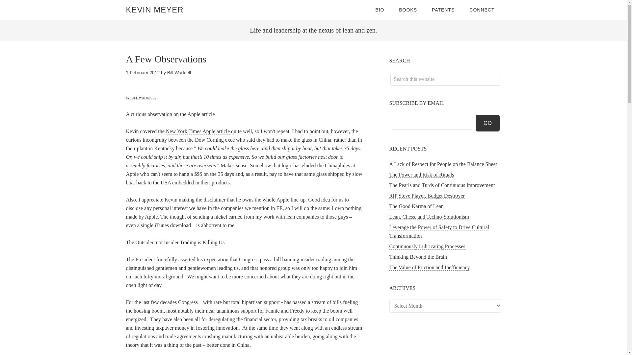  Describe the element at coordinates (442, 185) in the screenshot. I see `The Pearls and Turds of Continuous Improvement` at that location.